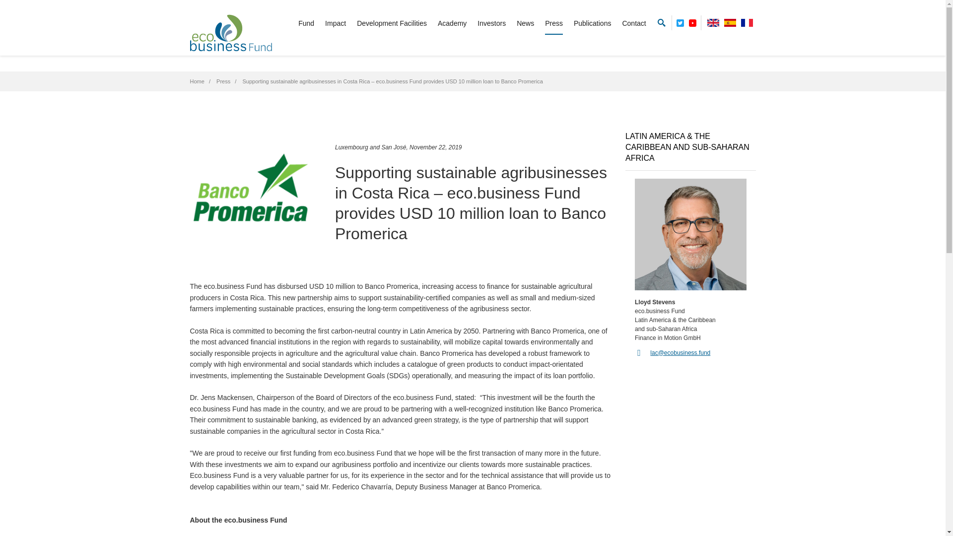  Describe the element at coordinates (230, 33) in the screenshot. I see `eco.business Fund` at that location.